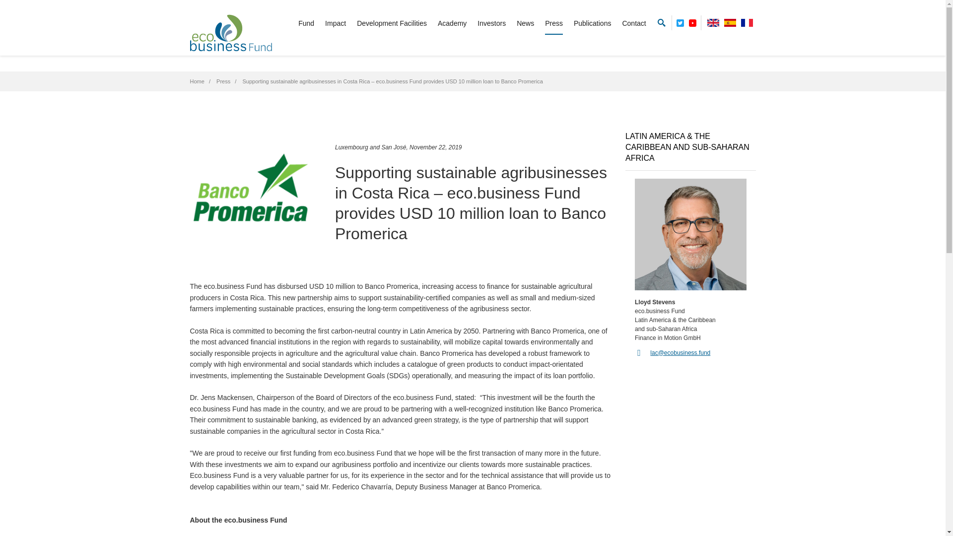  Describe the element at coordinates (230, 33) in the screenshot. I see `eco.business Fund` at that location.